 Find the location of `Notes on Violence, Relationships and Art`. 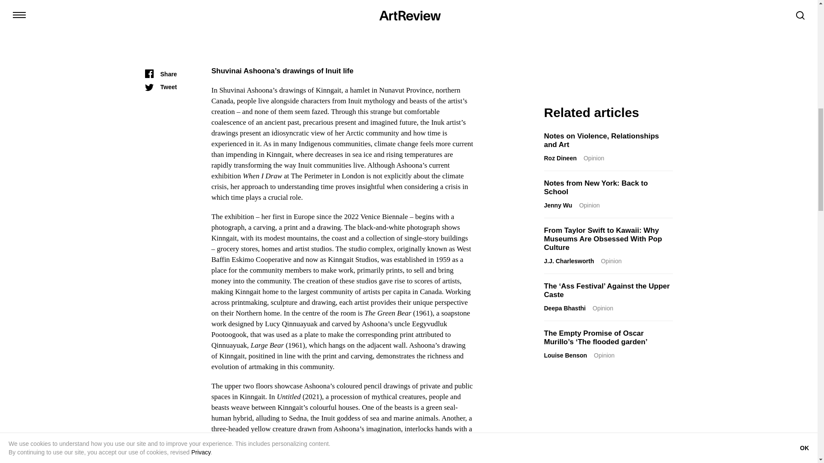

Notes on Violence, Relationships and Art is located at coordinates (602, 140).